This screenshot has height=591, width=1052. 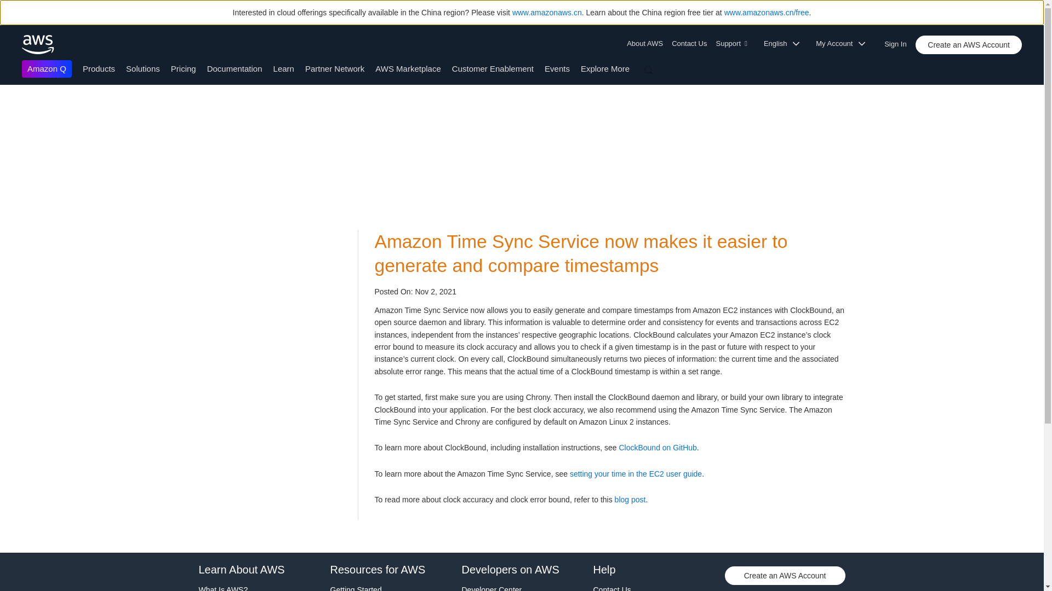 What do you see at coordinates (899, 42) in the screenshot?
I see `Sign In` at bounding box center [899, 42].